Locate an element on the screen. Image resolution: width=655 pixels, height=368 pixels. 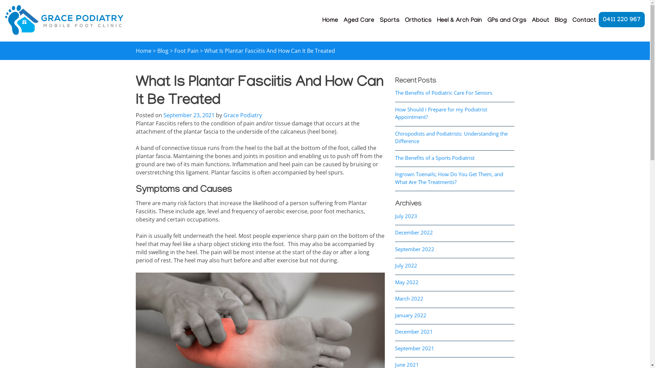
May 2022 is located at coordinates (407, 282).